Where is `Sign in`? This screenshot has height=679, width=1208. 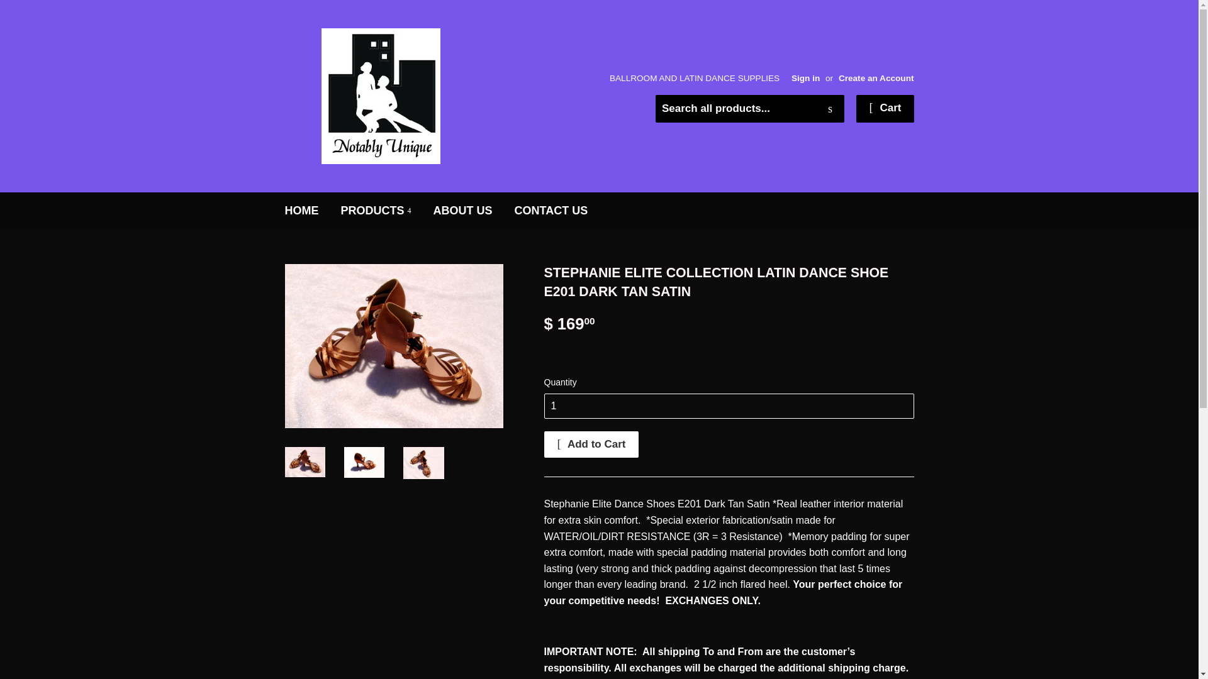
Sign in is located at coordinates (805, 78).